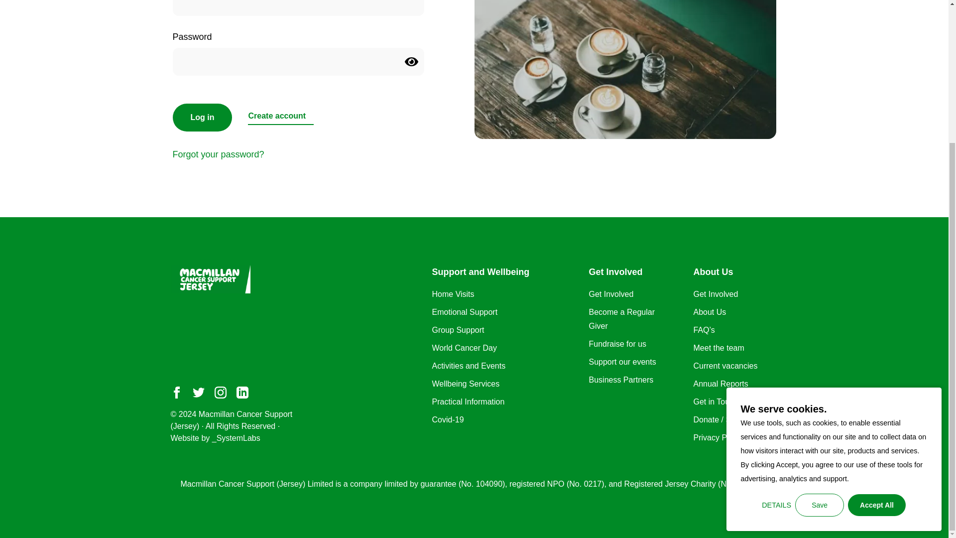  I want to click on Log in, so click(202, 118).